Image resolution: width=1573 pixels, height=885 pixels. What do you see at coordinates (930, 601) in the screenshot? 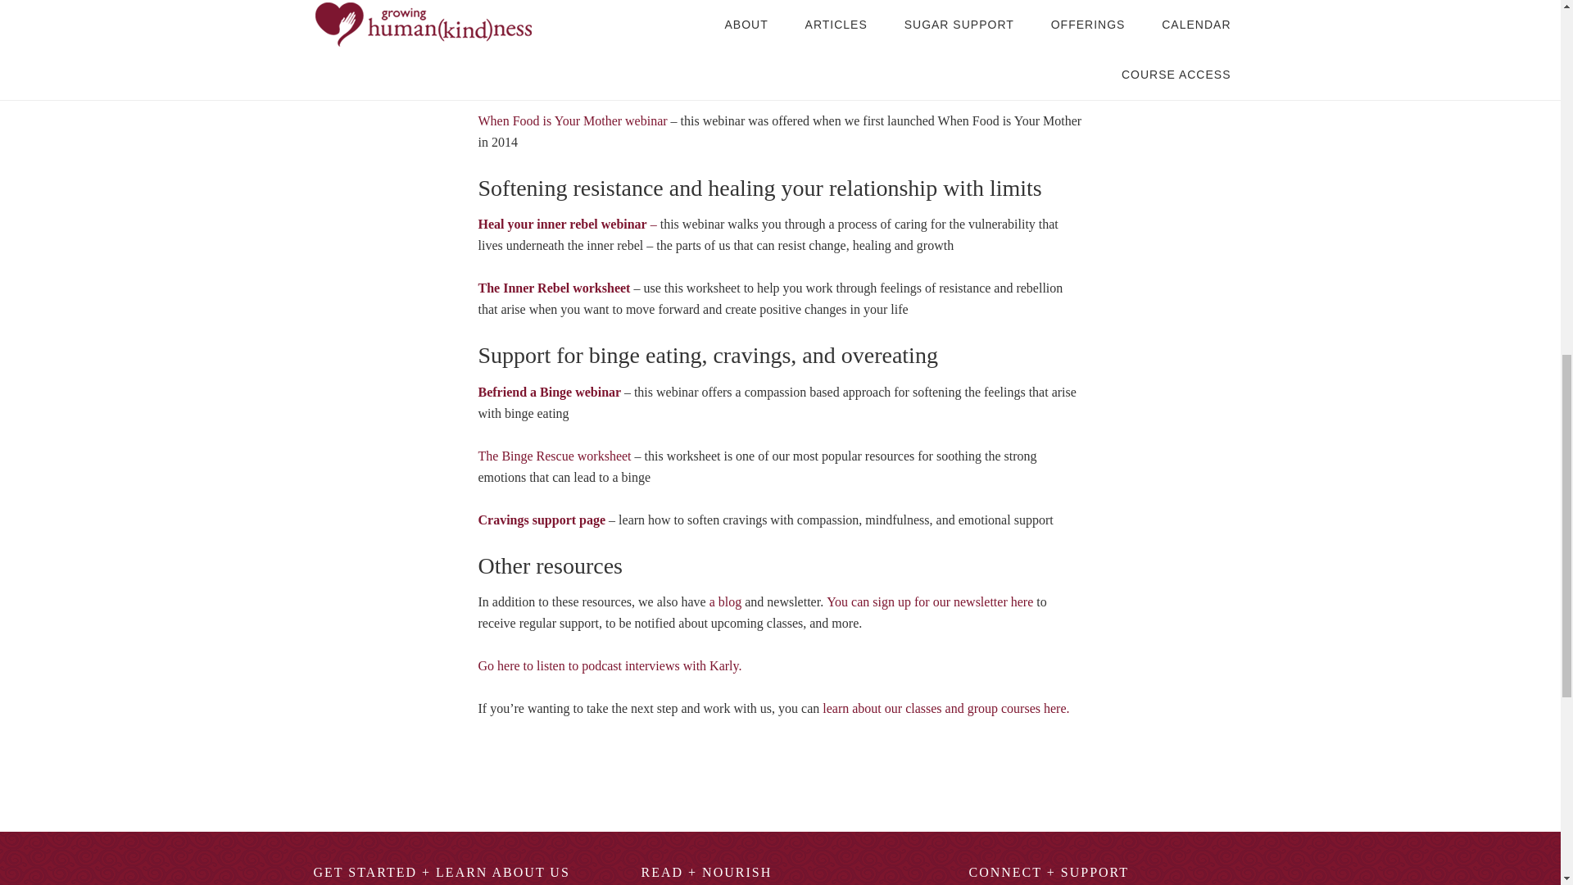
I see `You can sign up for our newsletter here` at bounding box center [930, 601].